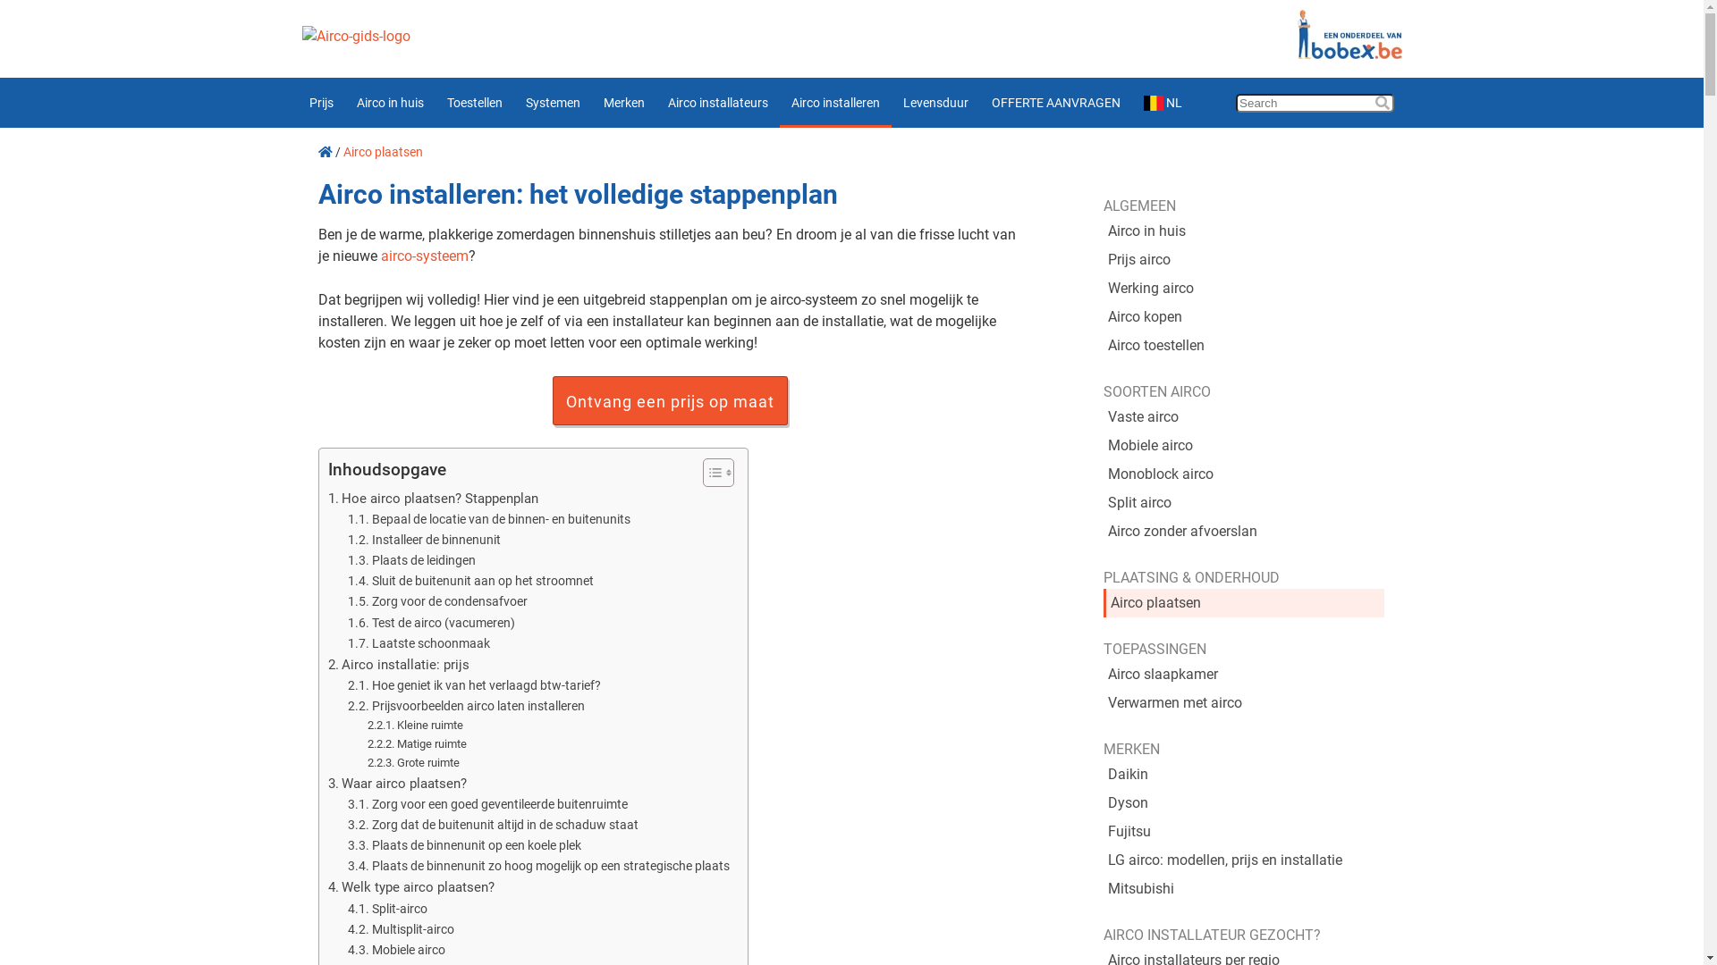 This screenshot has width=1717, height=965. Describe the element at coordinates (467, 706) in the screenshot. I see `Prijsvoorbeelden airco laten installeren` at that location.